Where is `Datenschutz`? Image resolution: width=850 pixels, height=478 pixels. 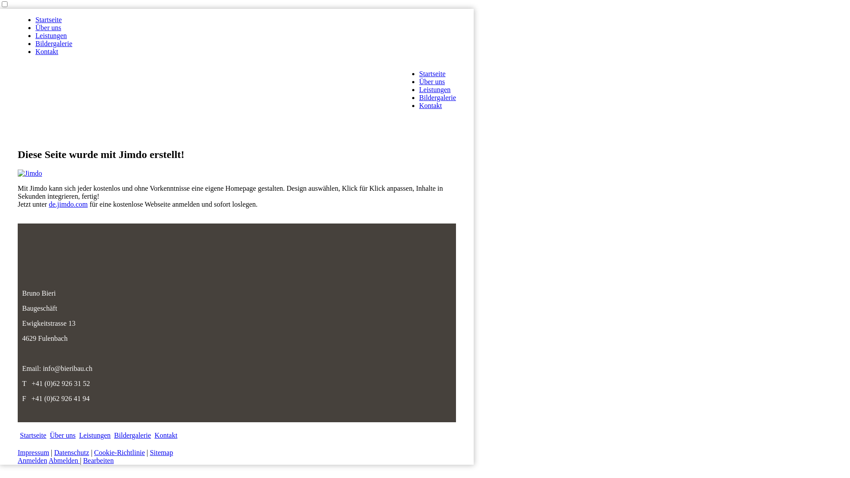 Datenschutz is located at coordinates (72, 452).